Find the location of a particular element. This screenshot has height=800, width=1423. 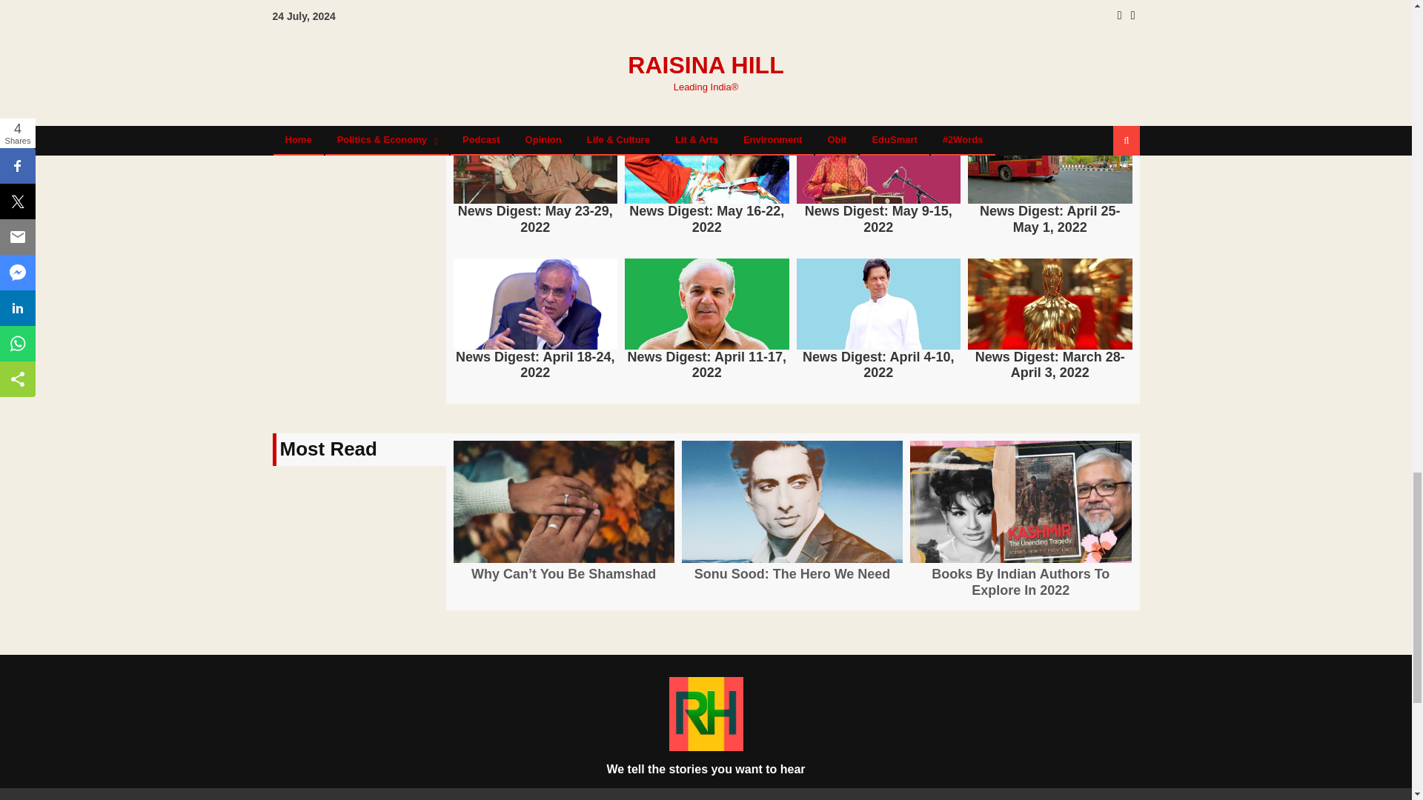

News Digest: May 16-22, 2022 is located at coordinates (707, 219).